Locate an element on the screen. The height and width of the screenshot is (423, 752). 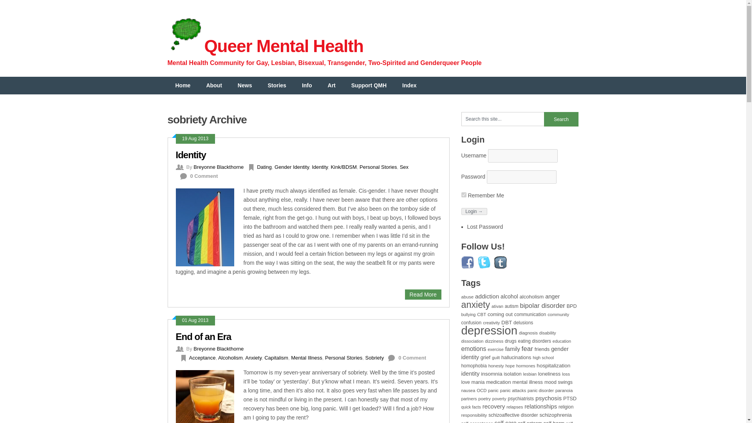
Home is located at coordinates (183, 85).